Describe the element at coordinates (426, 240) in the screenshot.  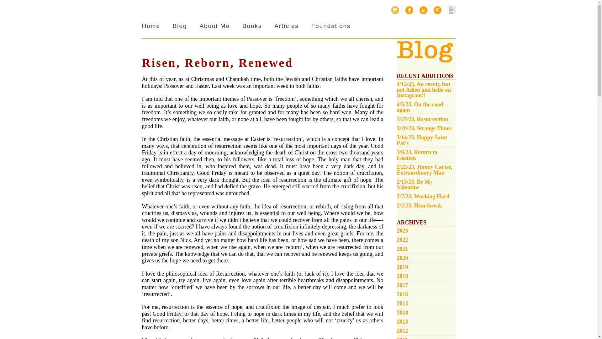
I see `2022` at that location.